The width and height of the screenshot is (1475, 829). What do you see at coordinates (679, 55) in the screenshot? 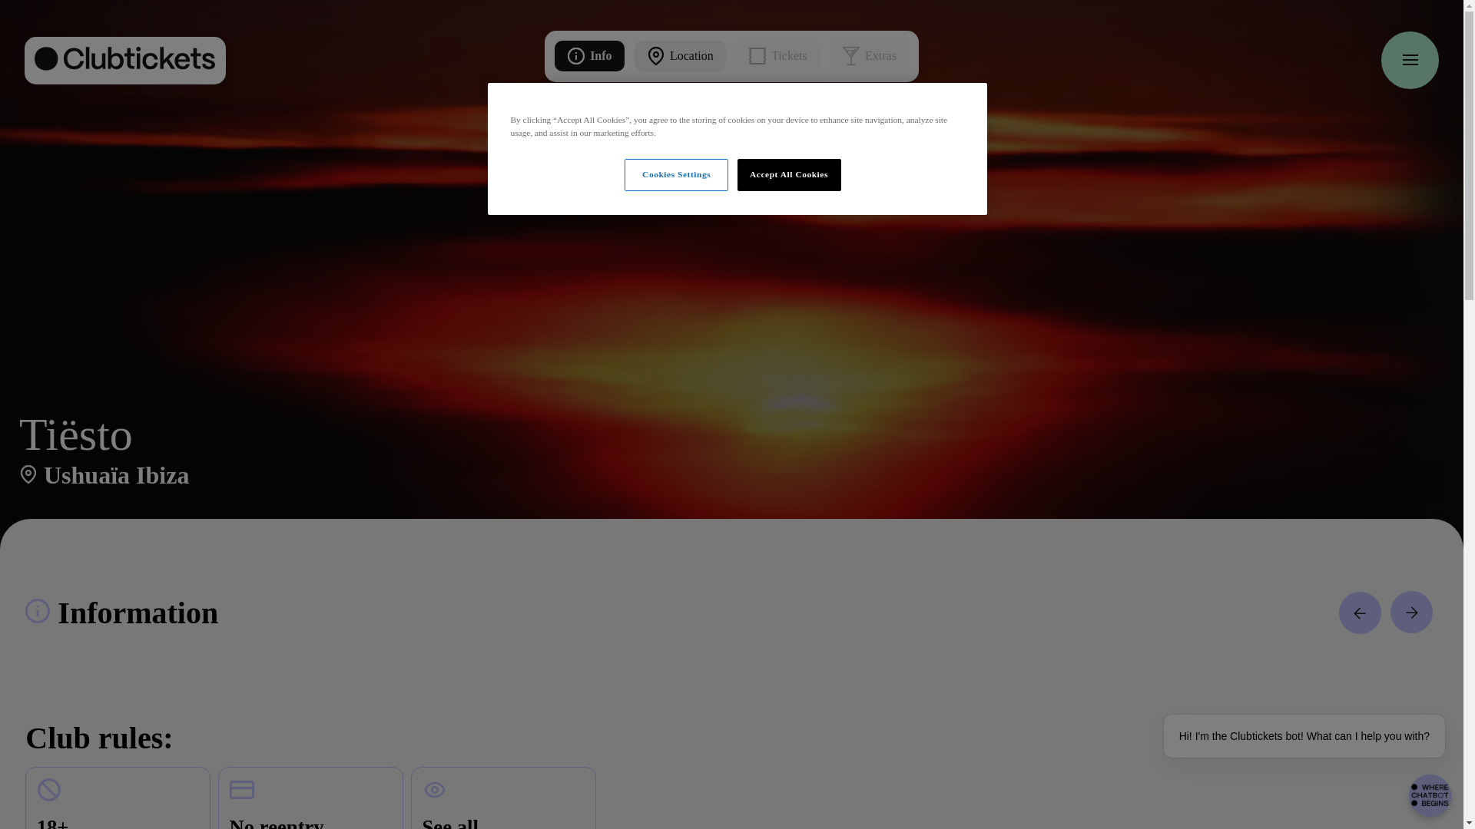
I see `Info` at bounding box center [679, 55].